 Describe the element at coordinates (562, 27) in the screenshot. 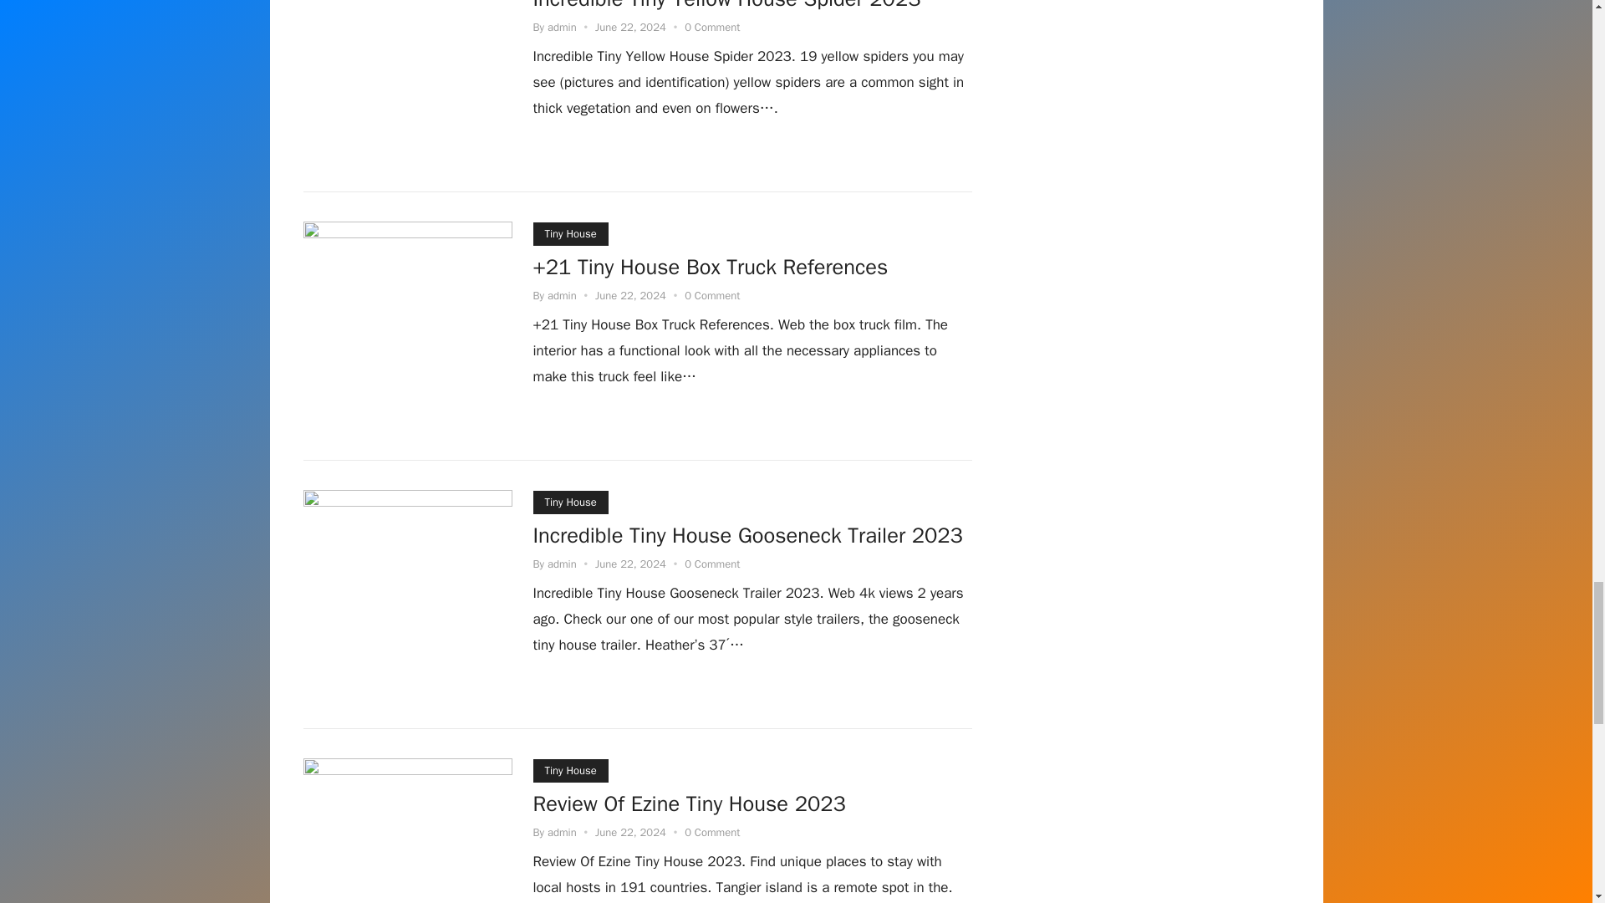

I see `admin` at that location.